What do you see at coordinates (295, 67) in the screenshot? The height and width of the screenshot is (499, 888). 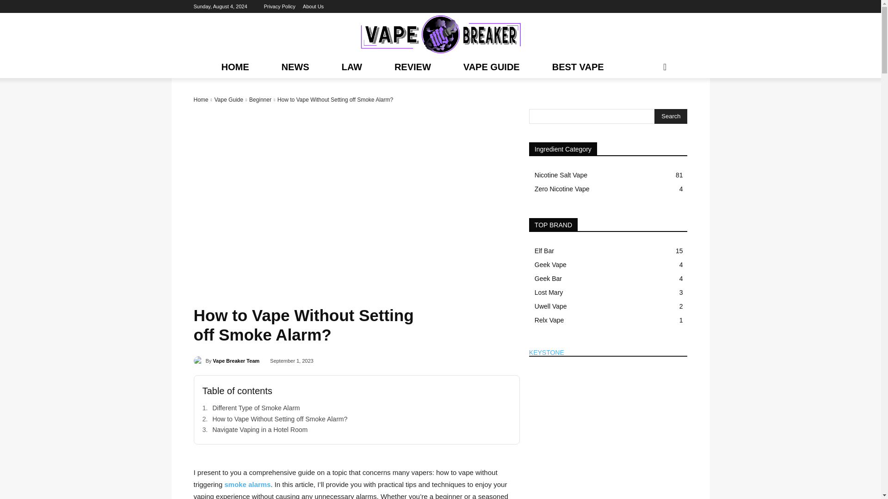 I see `NEWS` at bounding box center [295, 67].